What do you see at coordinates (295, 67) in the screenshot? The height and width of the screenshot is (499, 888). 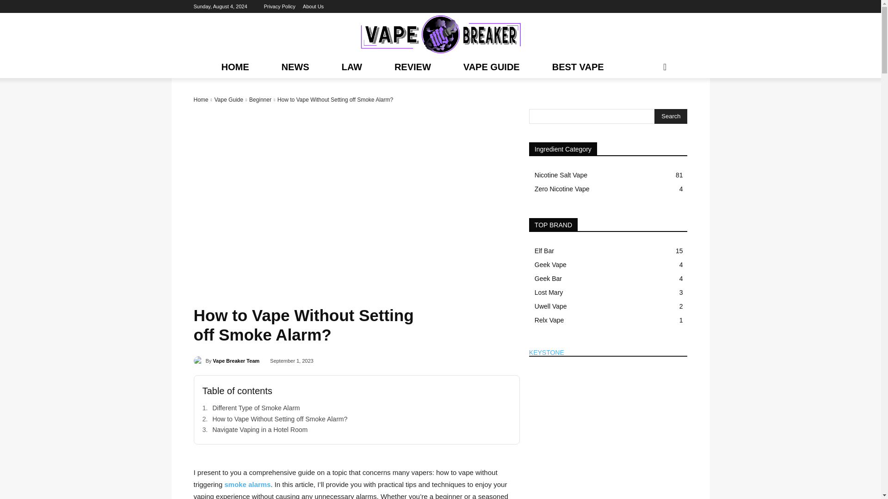 I see `NEWS` at bounding box center [295, 67].